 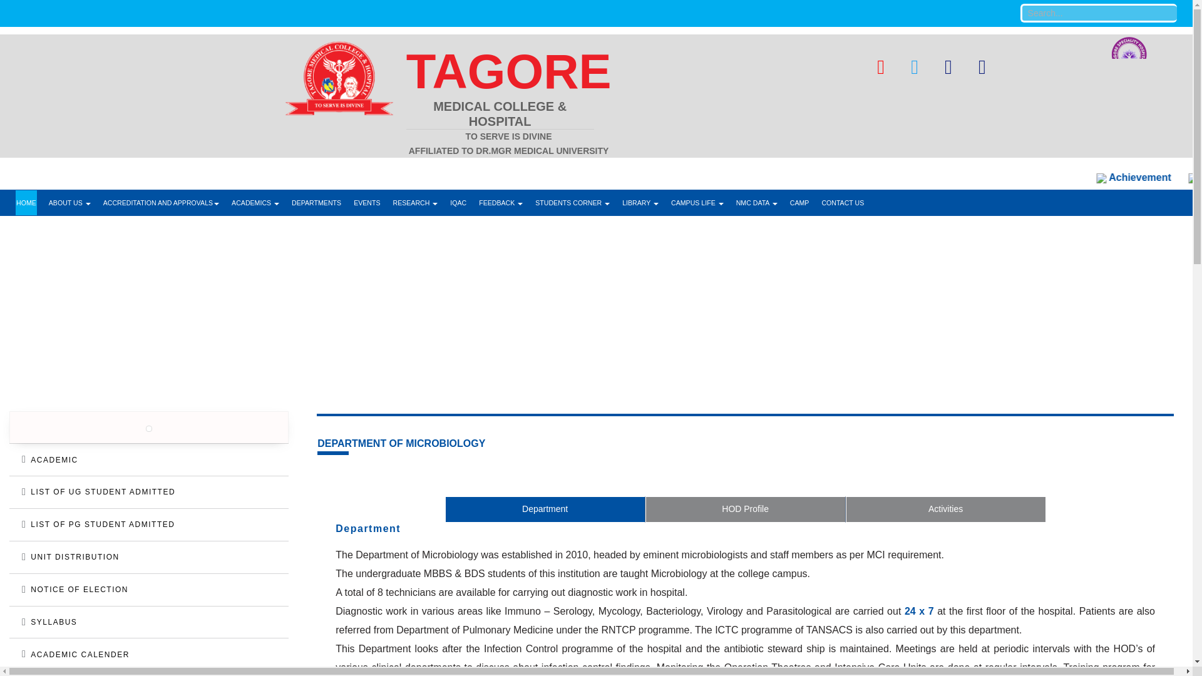 What do you see at coordinates (255, 203) in the screenshot?
I see `Academics` at bounding box center [255, 203].